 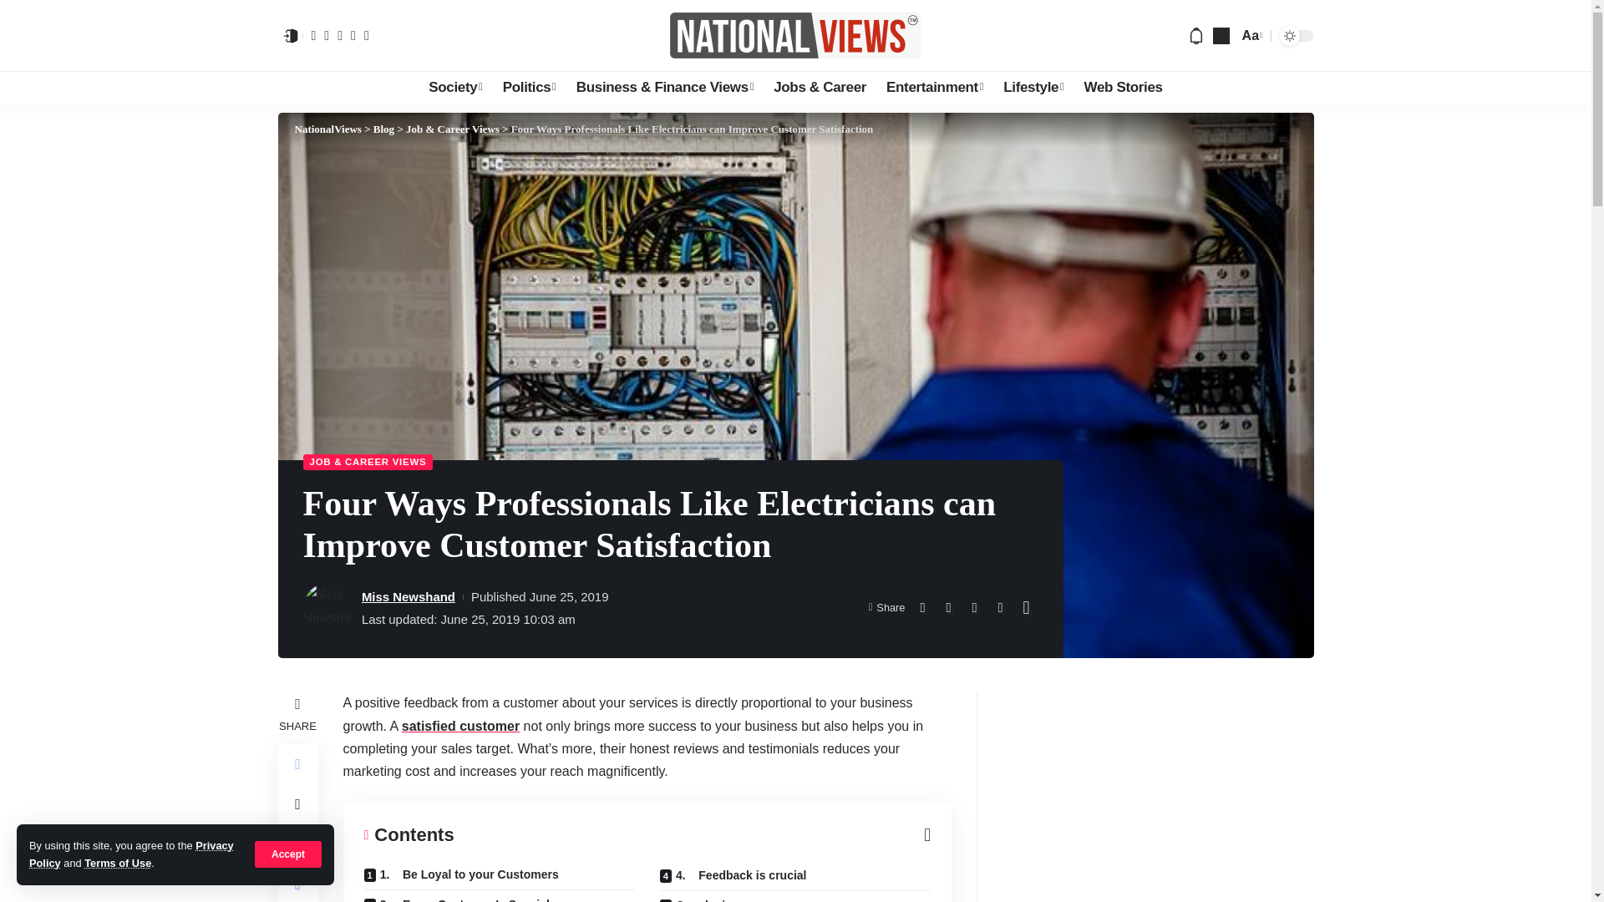 What do you see at coordinates (1033, 88) in the screenshot?
I see `Lifestyle` at bounding box center [1033, 88].